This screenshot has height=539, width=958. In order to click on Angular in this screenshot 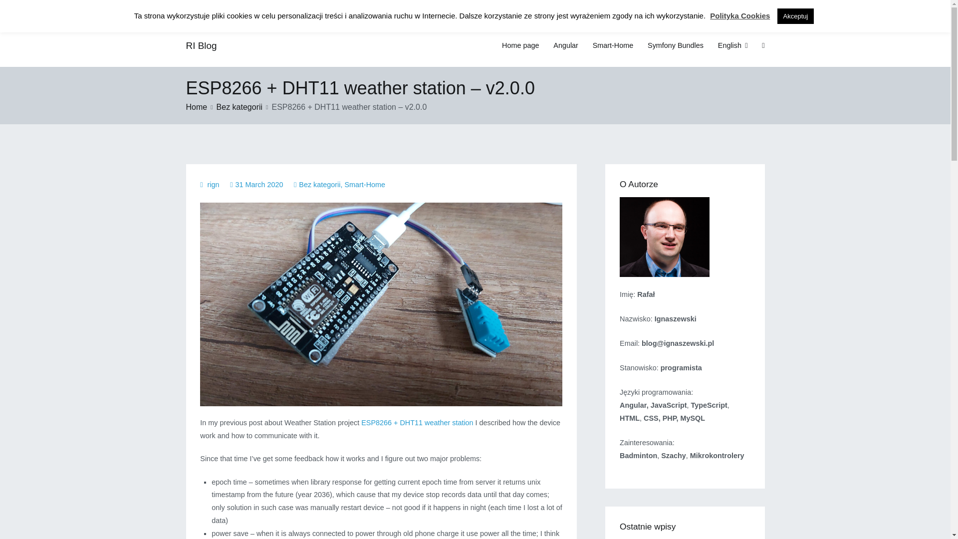, I will do `click(566, 45)`.